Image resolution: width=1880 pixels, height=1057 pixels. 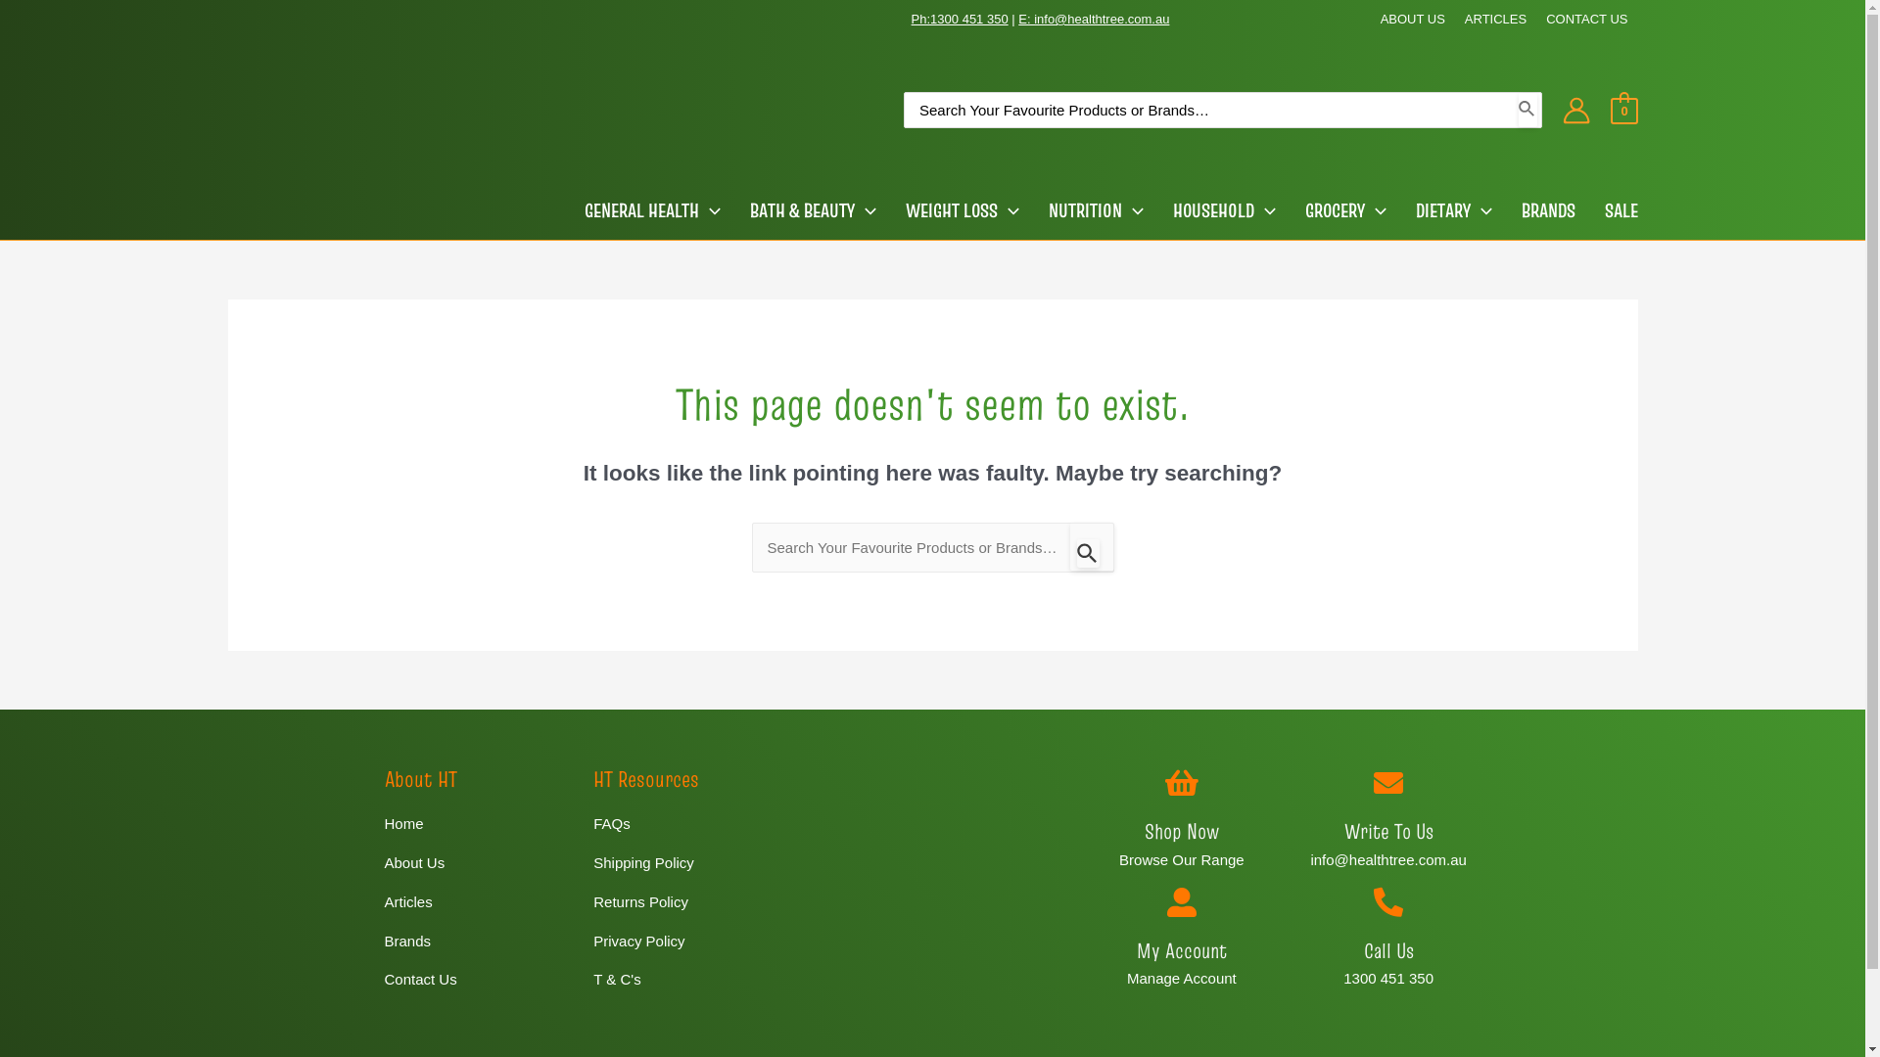 I want to click on 0, so click(x=1623, y=110).